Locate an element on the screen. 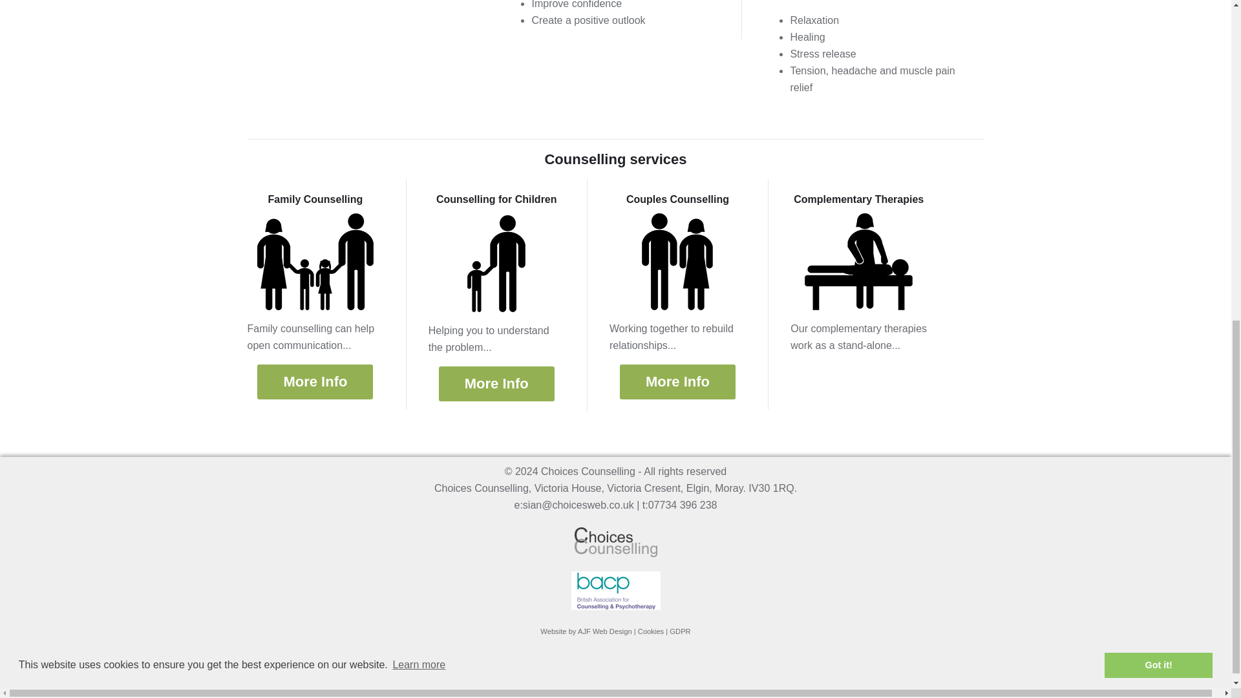  More Info is located at coordinates (677, 381).